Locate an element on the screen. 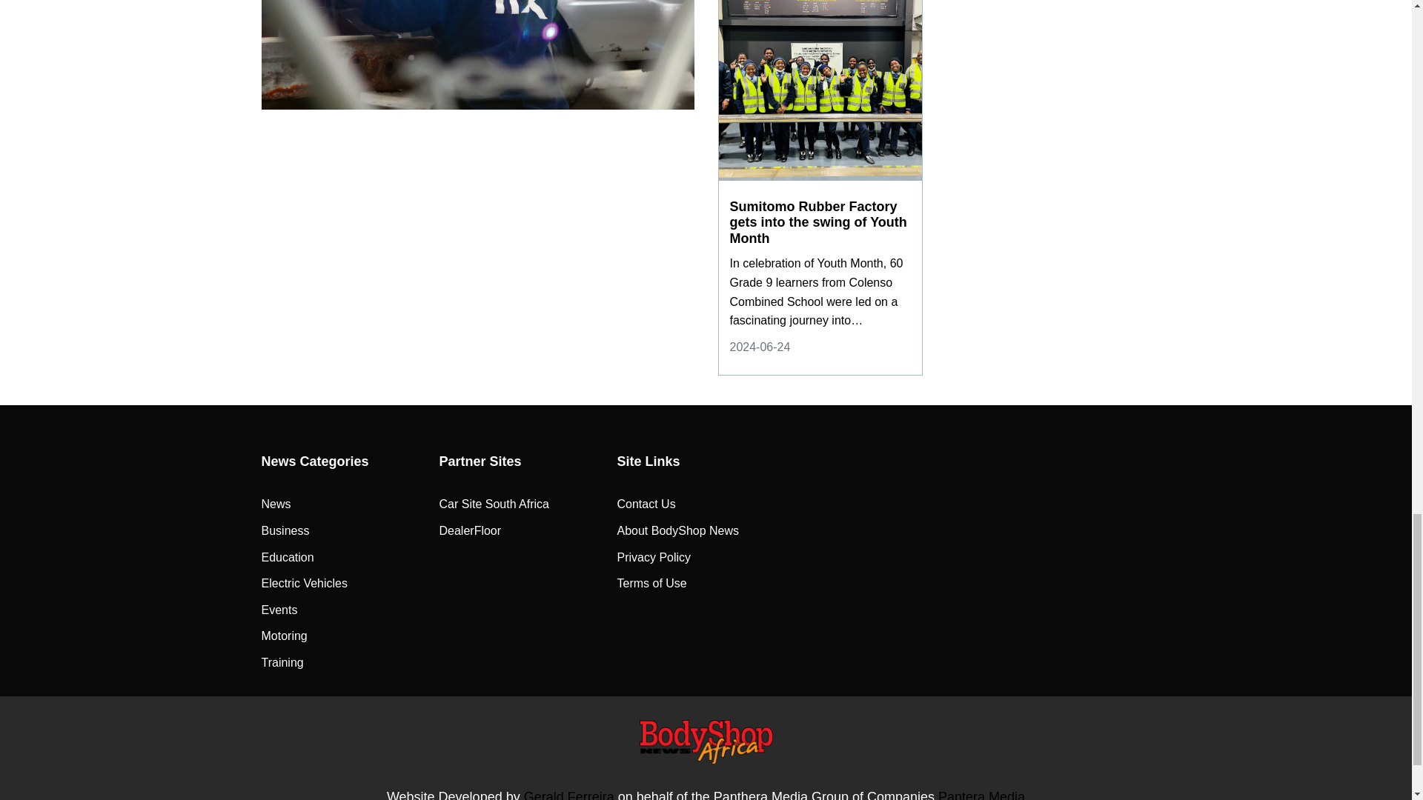  About BodyShop News is located at coordinates (677, 531).